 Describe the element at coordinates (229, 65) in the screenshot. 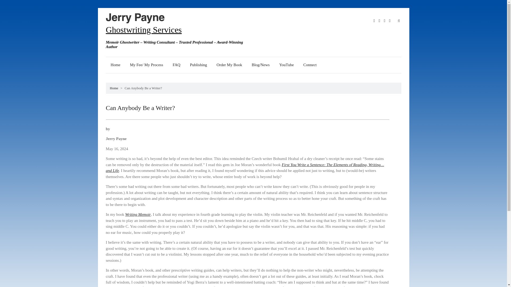

I see `Order My Book` at that location.